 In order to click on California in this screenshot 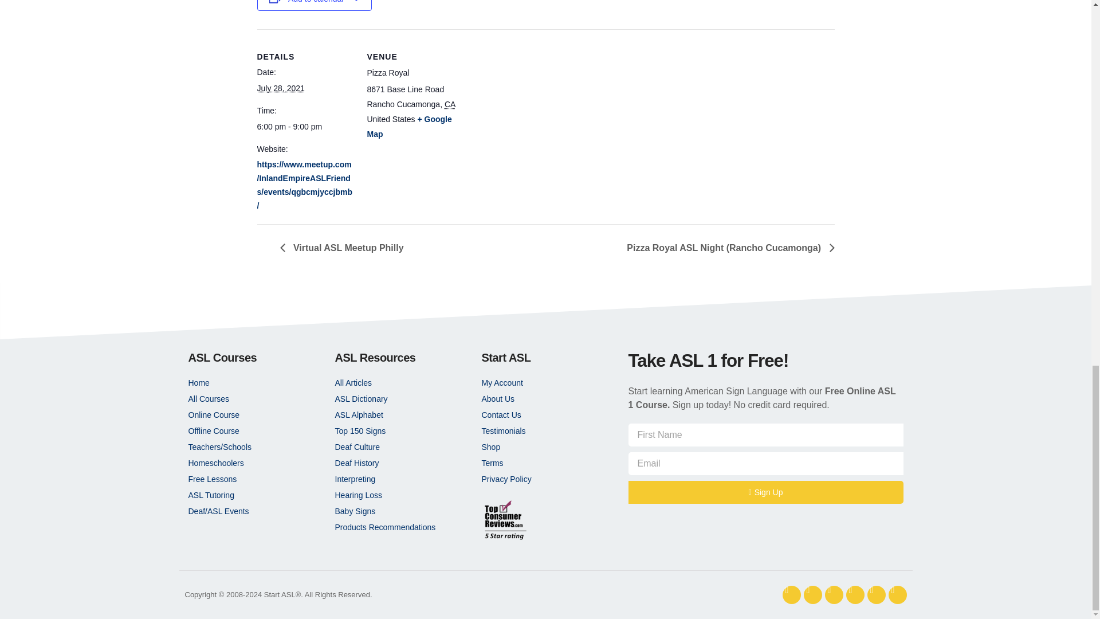, I will do `click(449, 104)`.